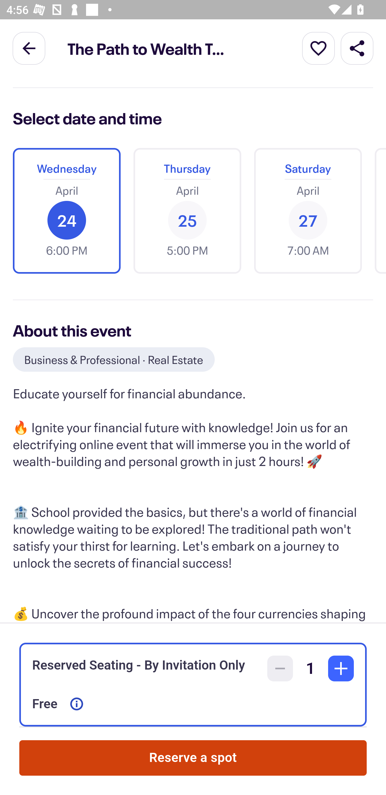 This screenshot has width=386, height=795. Describe the element at coordinates (357, 48) in the screenshot. I see `Share` at that location.